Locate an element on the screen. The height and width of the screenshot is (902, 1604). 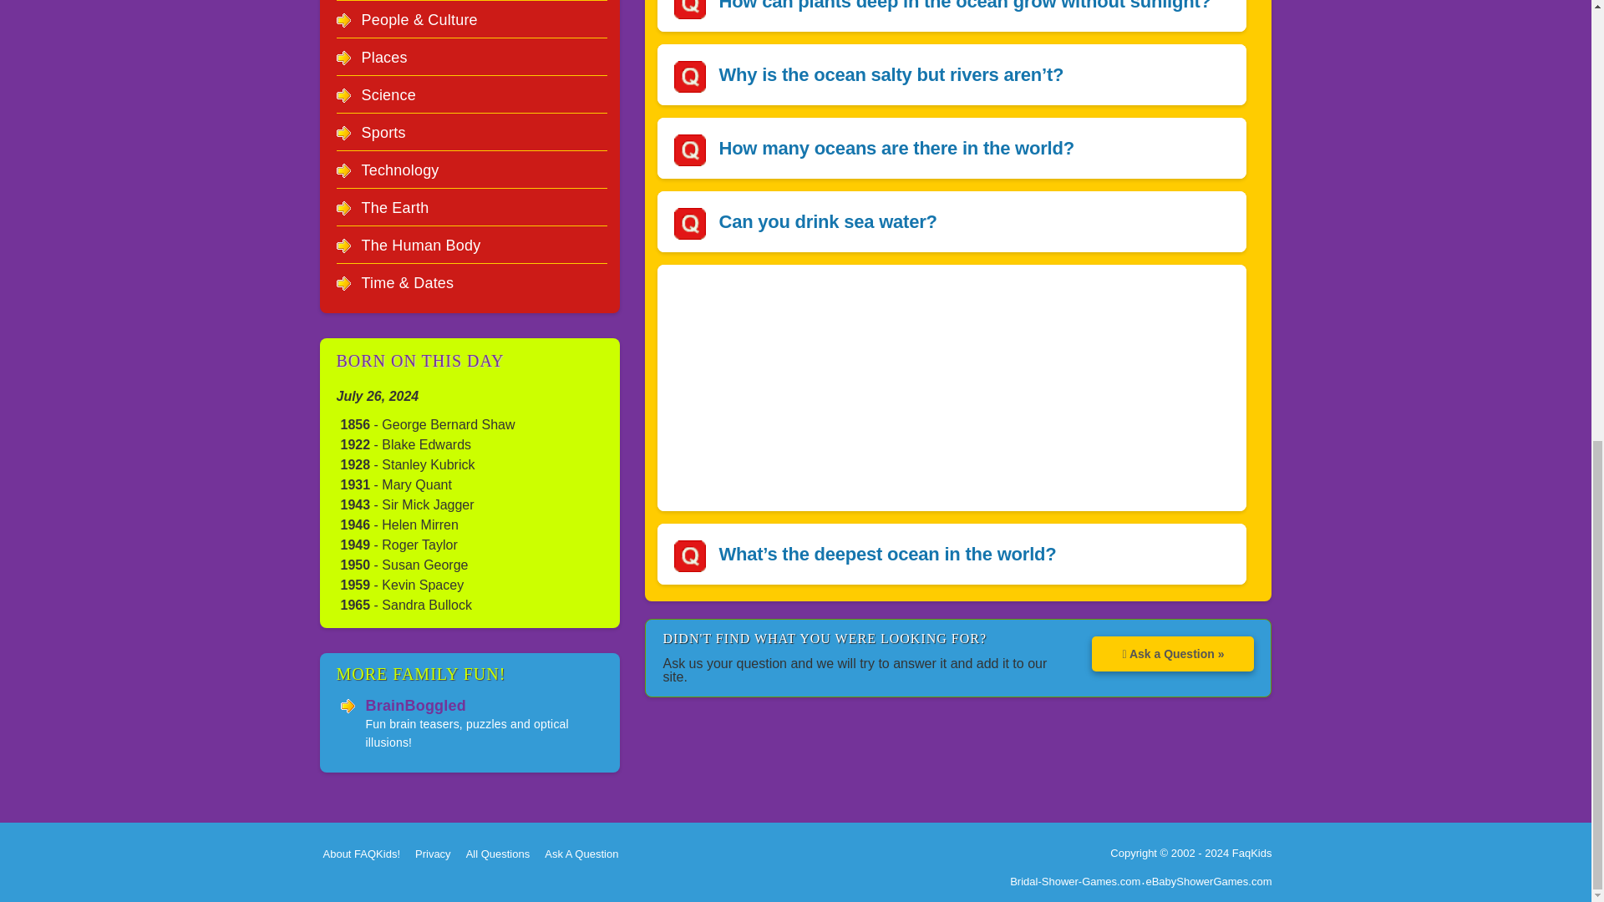
Places is located at coordinates (384, 57).